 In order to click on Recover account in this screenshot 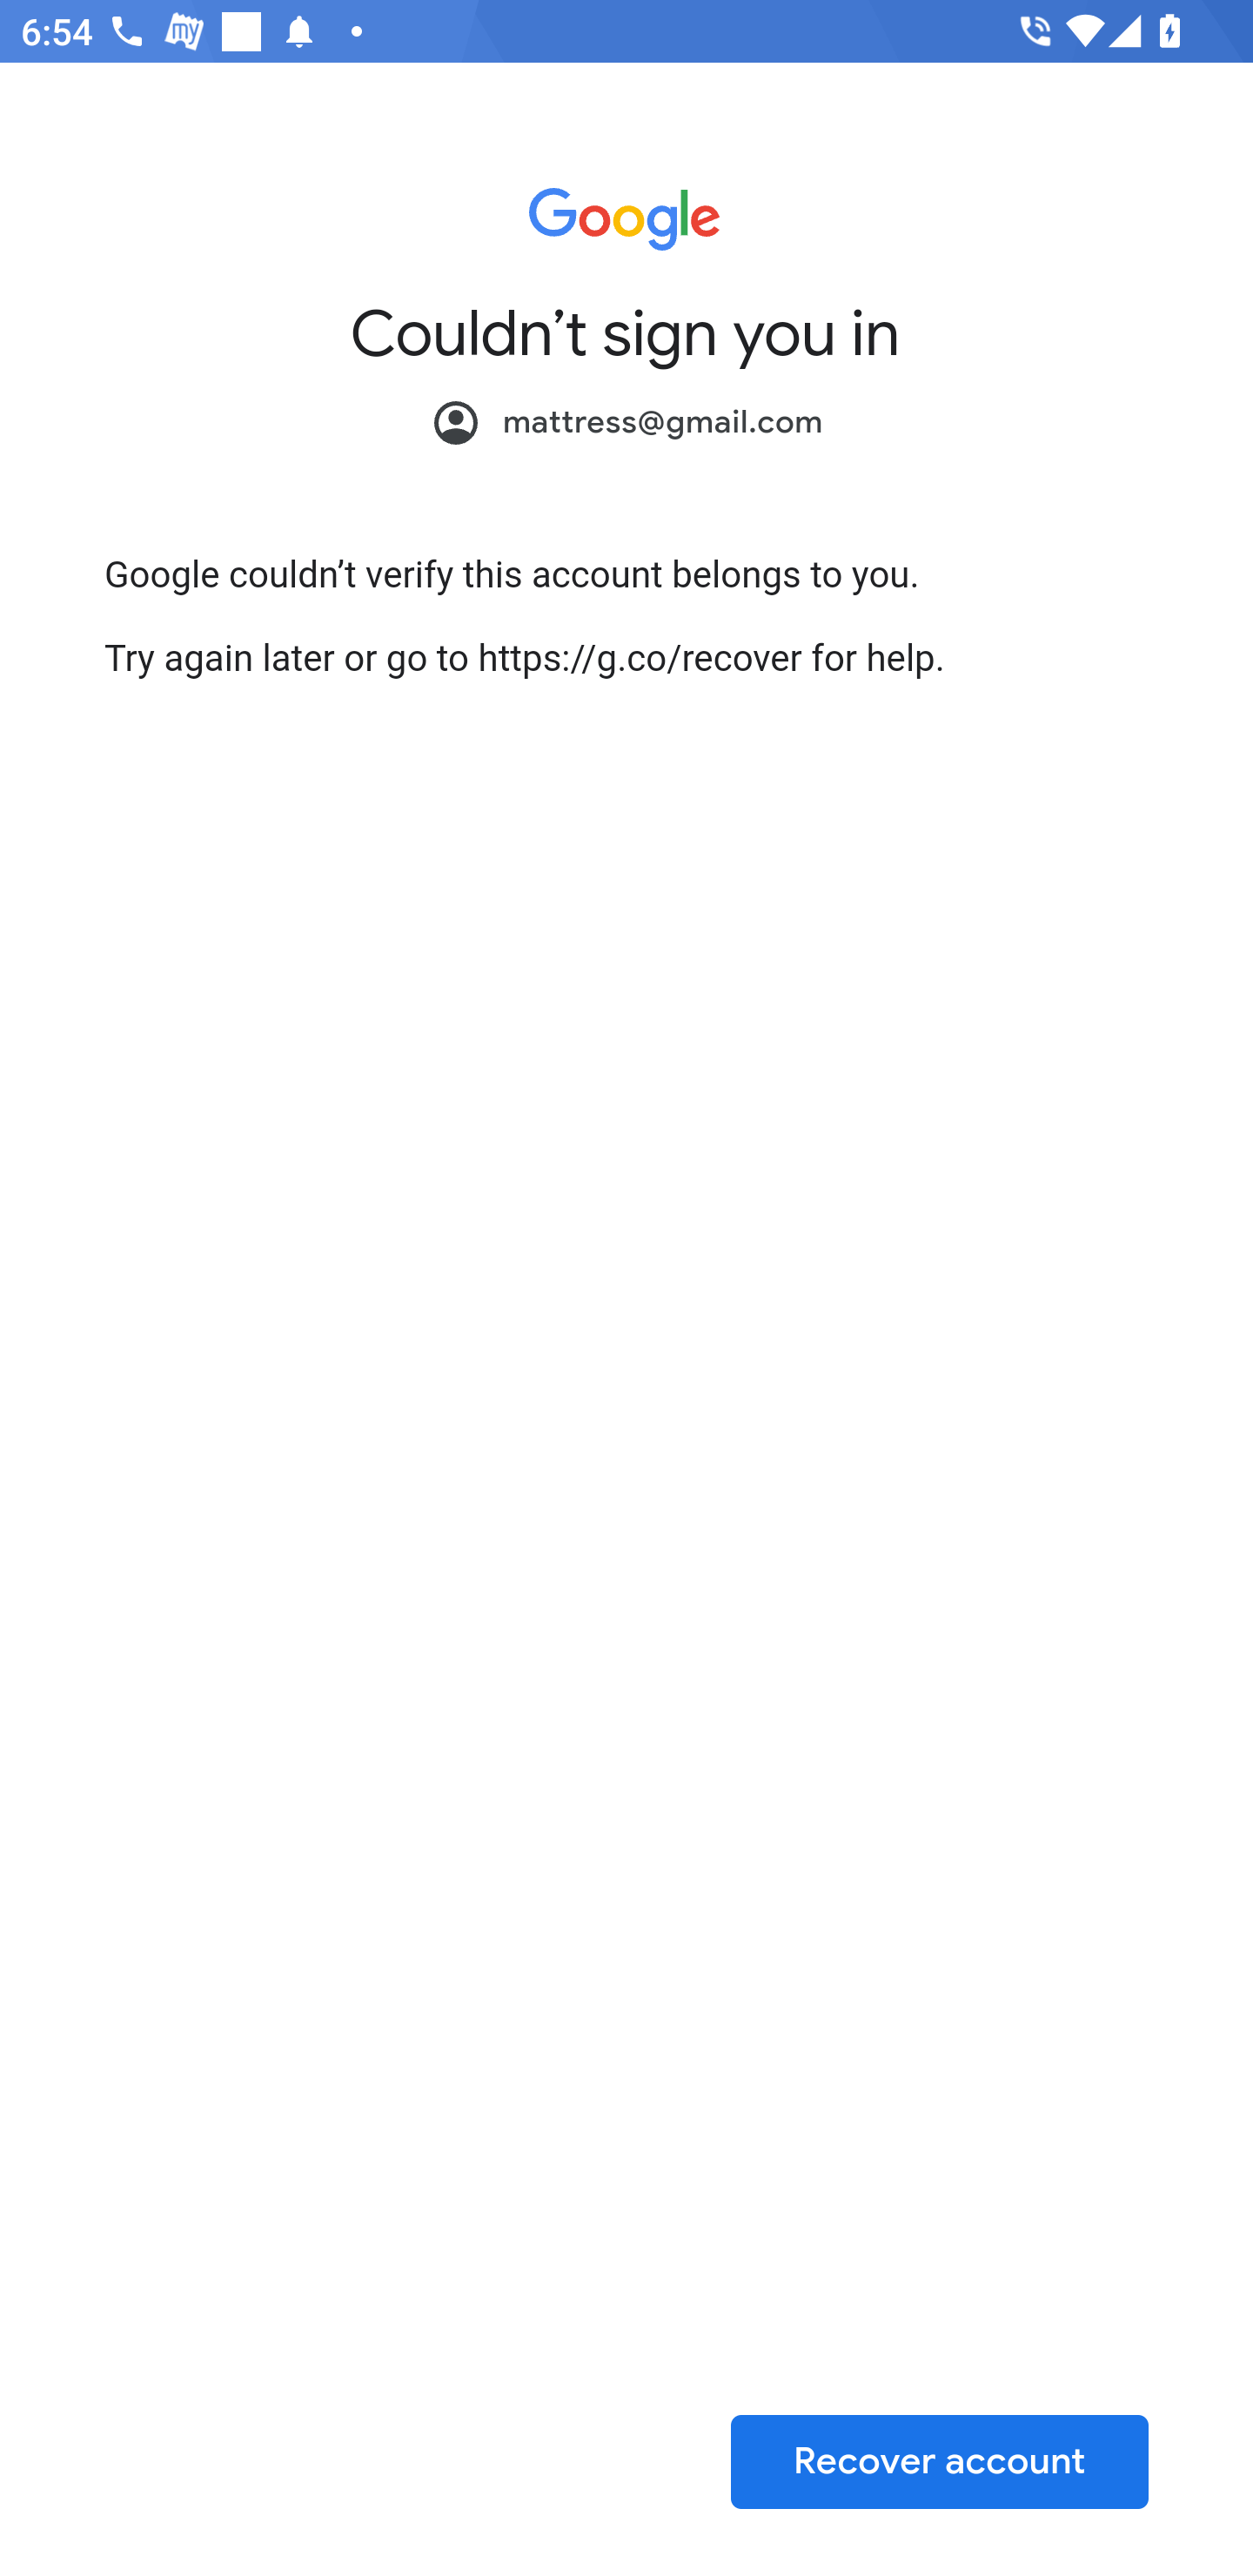, I will do `click(940, 2461)`.